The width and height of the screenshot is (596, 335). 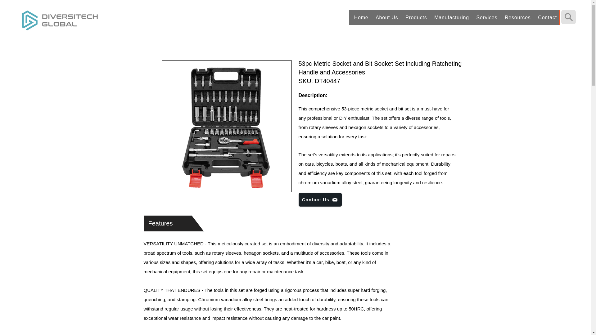 What do you see at coordinates (226, 127) in the screenshot?
I see `DT40447.png` at bounding box center [226, 127].